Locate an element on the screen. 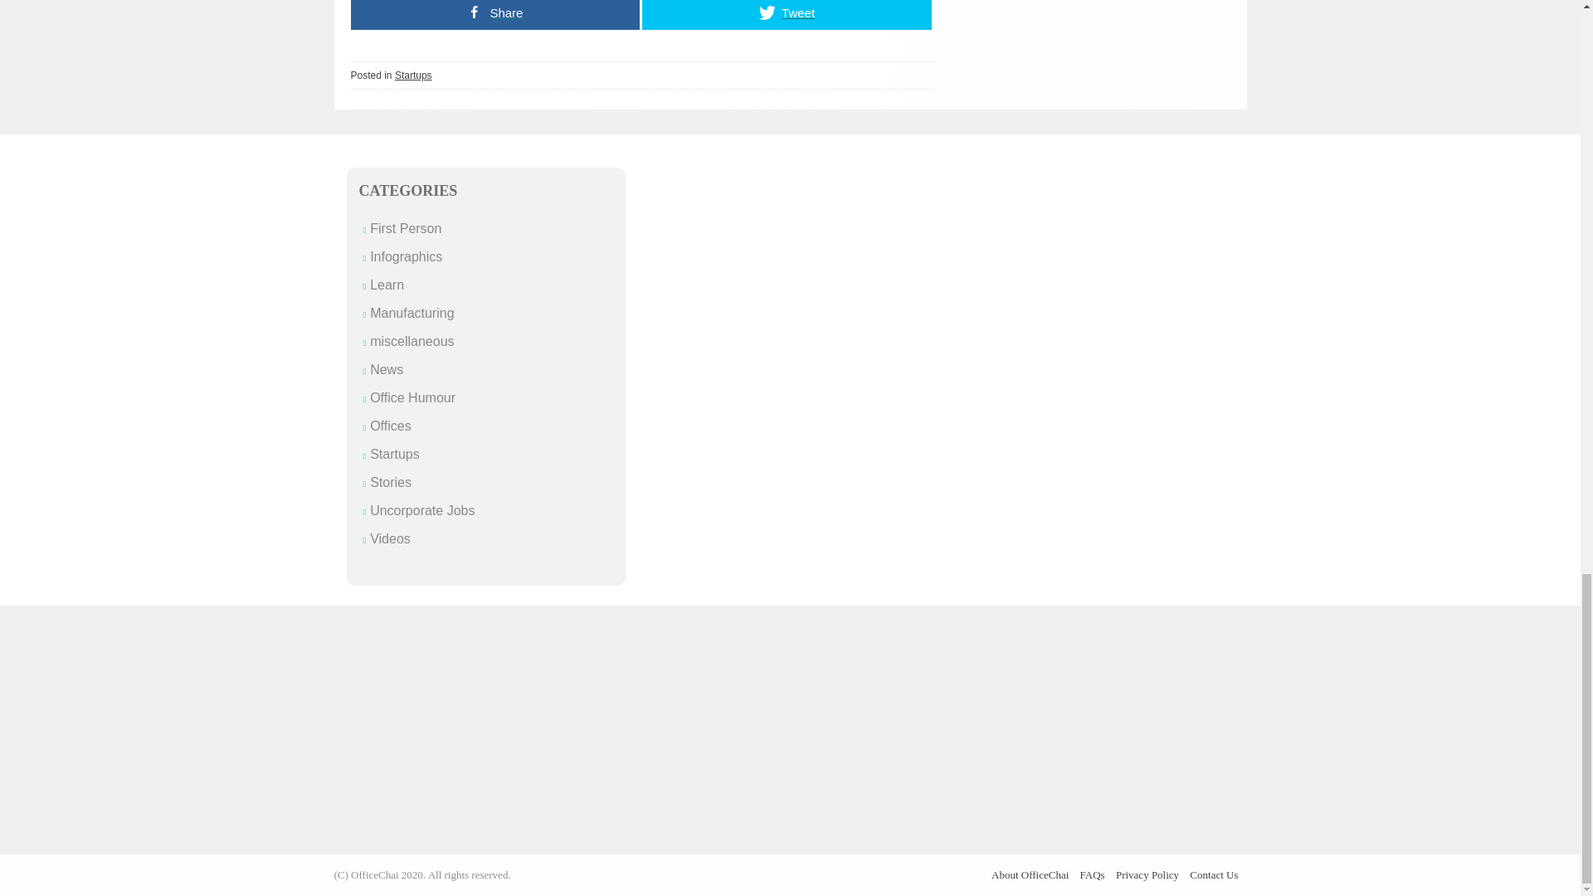 This screenshot has width=1593, height=896. Startups is located at coordinates (395, 454).